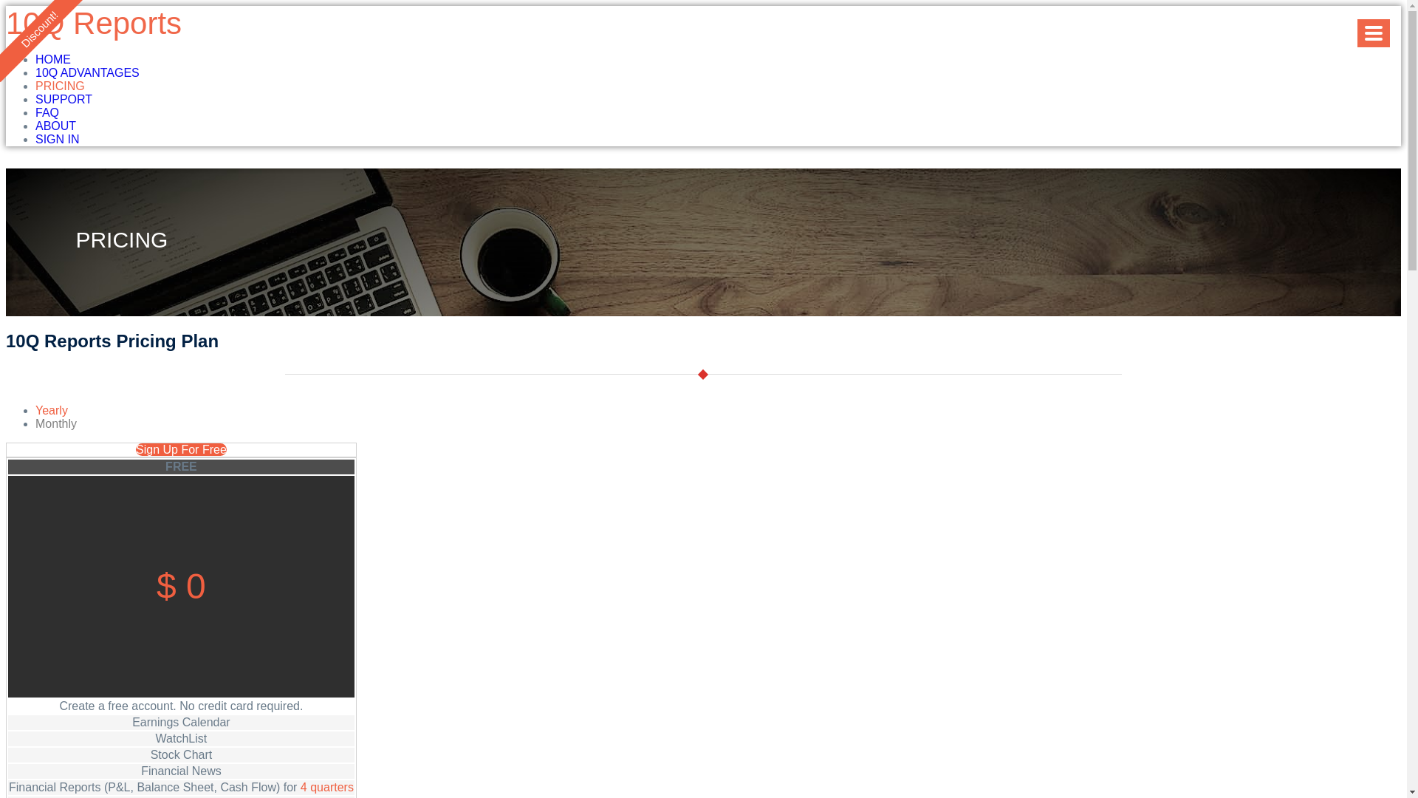  Describe the element at coordinates (1374, 33) in the screenshot. I see `Toggle navigation` at that location.